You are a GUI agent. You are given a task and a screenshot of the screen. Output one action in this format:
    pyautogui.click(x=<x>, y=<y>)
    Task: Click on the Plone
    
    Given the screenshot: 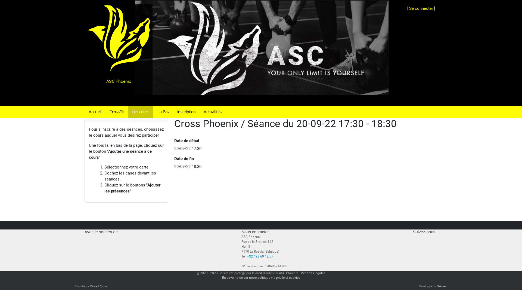 What is the action you would take?
    pyautogui.click(x=94, y=286)
    